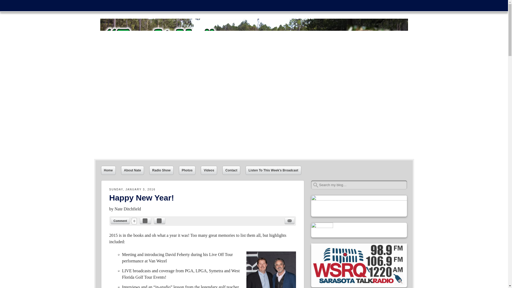 Image resolution: width=512 pixels, height=288 pixels. What do you see at coordinates (161, 170) in the screenshot?
I see `Radio Show` at bounding box center [161, 170].